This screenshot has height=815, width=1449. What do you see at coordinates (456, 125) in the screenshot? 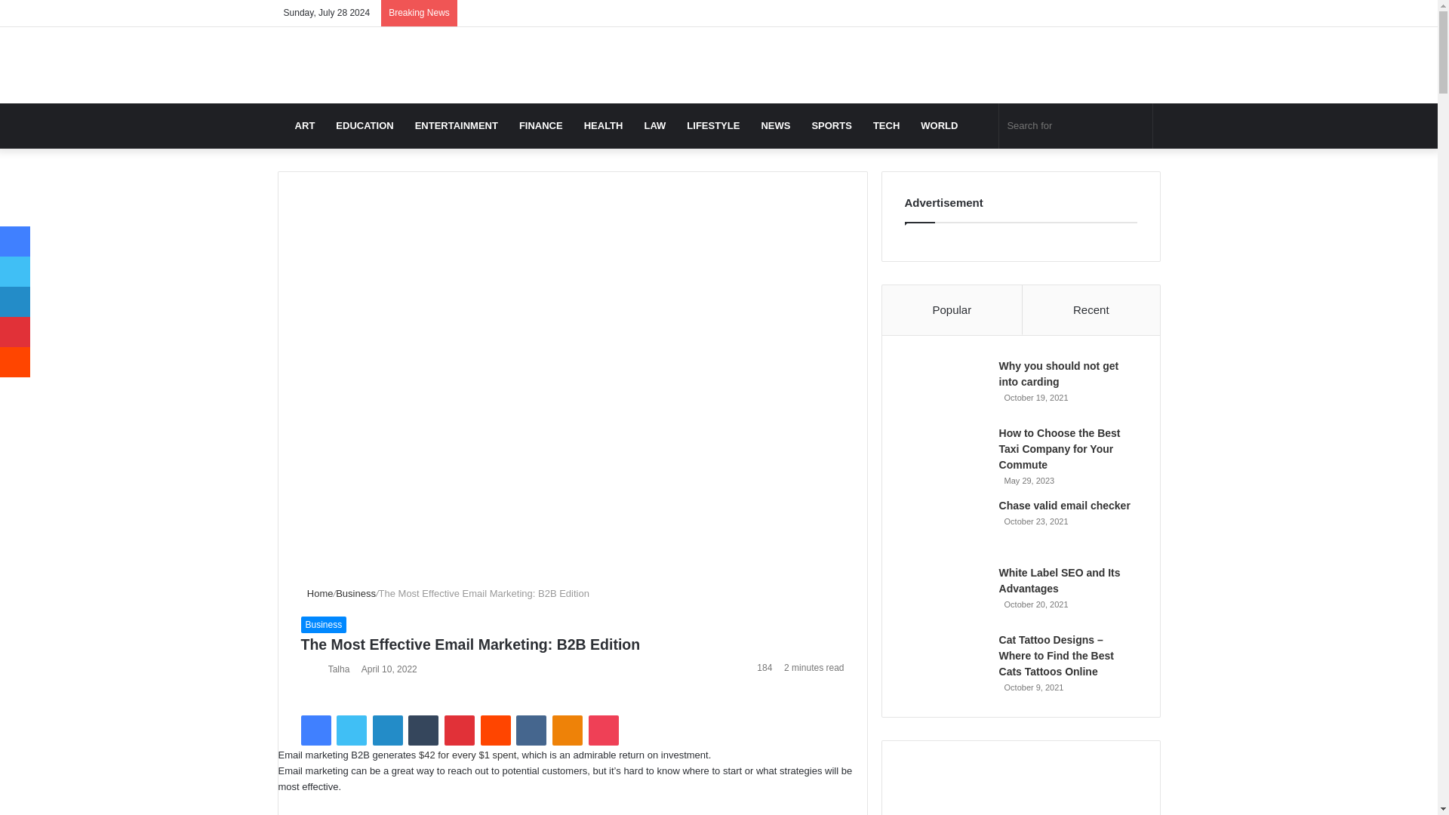
I see `ENTERTAINMENT` at bounding box center [456, 125].